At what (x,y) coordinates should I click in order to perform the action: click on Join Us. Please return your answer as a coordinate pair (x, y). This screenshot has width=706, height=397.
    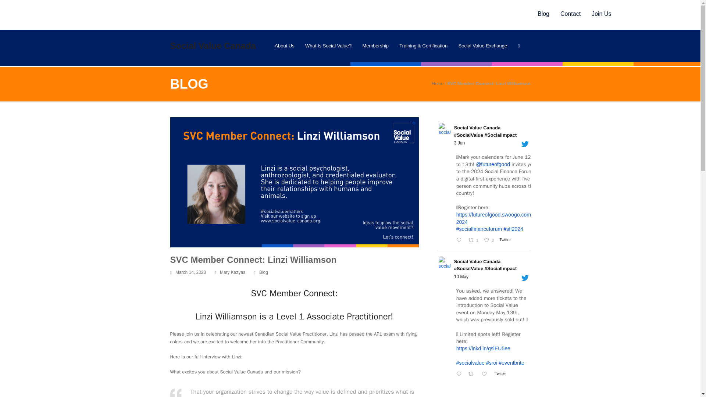
    Looking at the image, I should click on (596, 14).